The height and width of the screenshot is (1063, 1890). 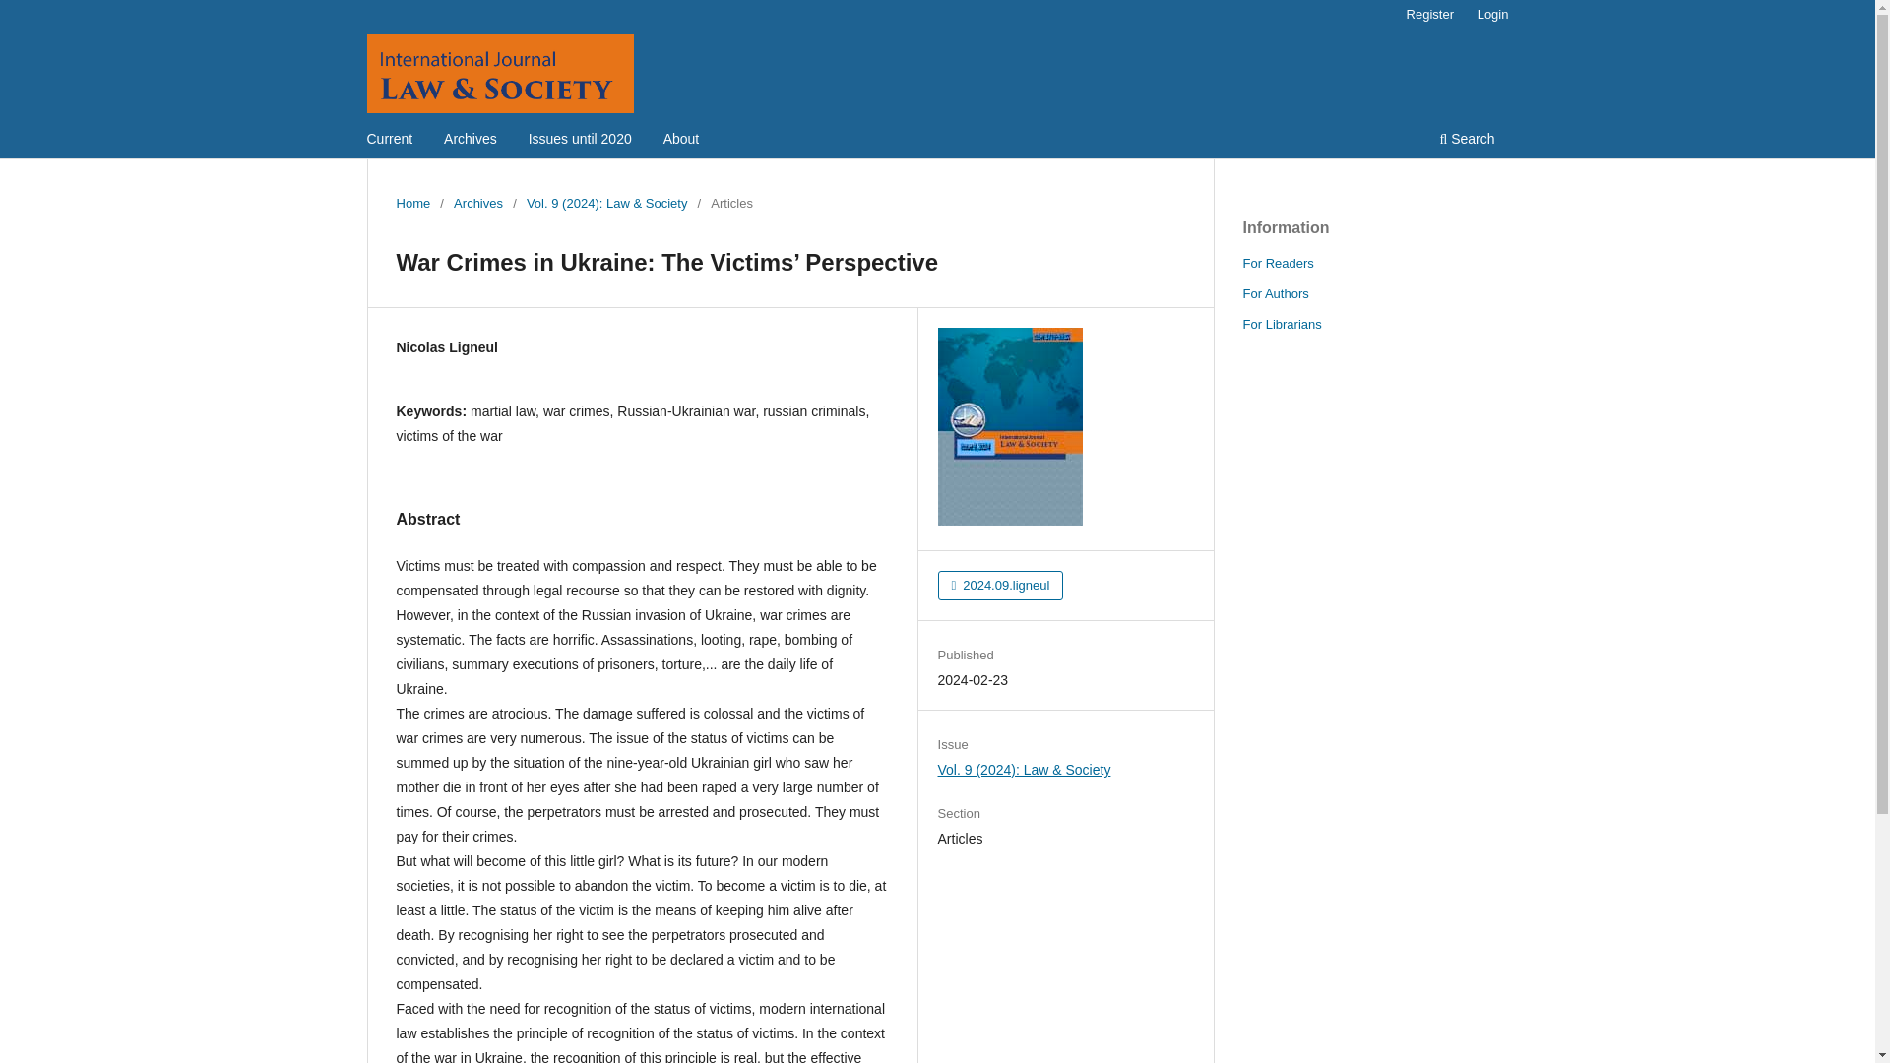 What do you see at coordinates (1000, 585) in the screenshot?
I see `2024.09.ligneul` at bounding box center [1000, 585].